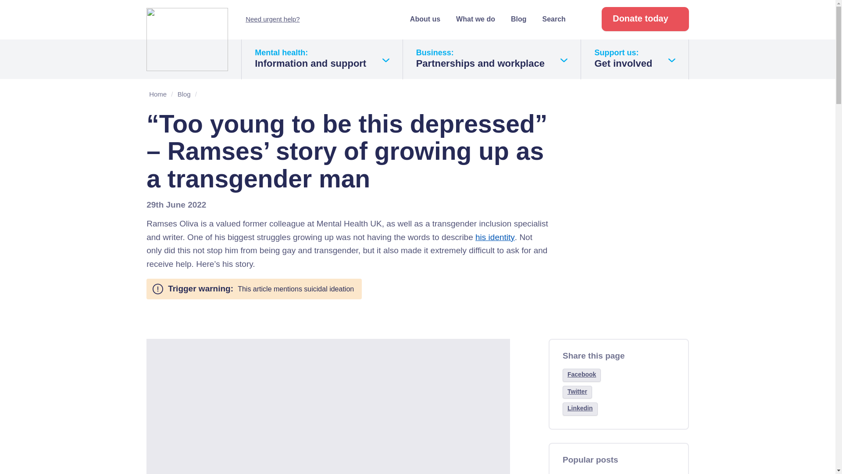 Image resolution: width=842 pixels, height=474 pixels. I want to click on Need urgent help?, so click(492, 59).